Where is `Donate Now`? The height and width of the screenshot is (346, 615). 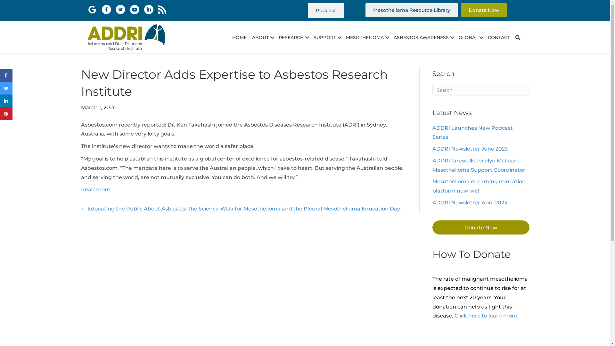
Donate Now is located at coordinates (484, 10).